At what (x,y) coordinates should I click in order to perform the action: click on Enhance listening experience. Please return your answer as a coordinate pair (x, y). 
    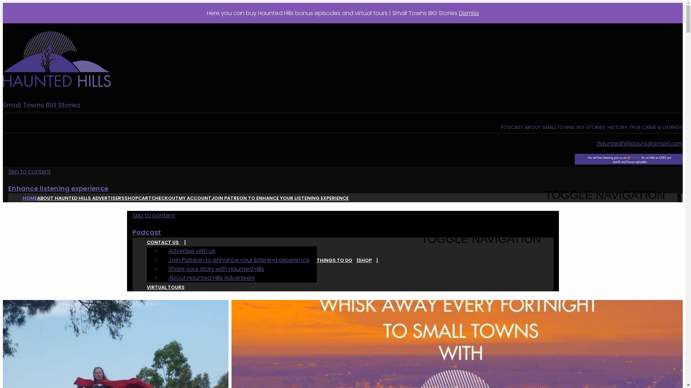
    Looking at the image, I should click on (58, 188).